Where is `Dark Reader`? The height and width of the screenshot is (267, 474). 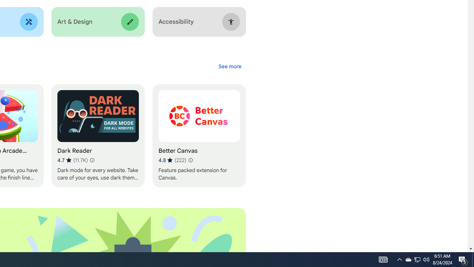 Dark Reader is located at coordinates (98, 136).